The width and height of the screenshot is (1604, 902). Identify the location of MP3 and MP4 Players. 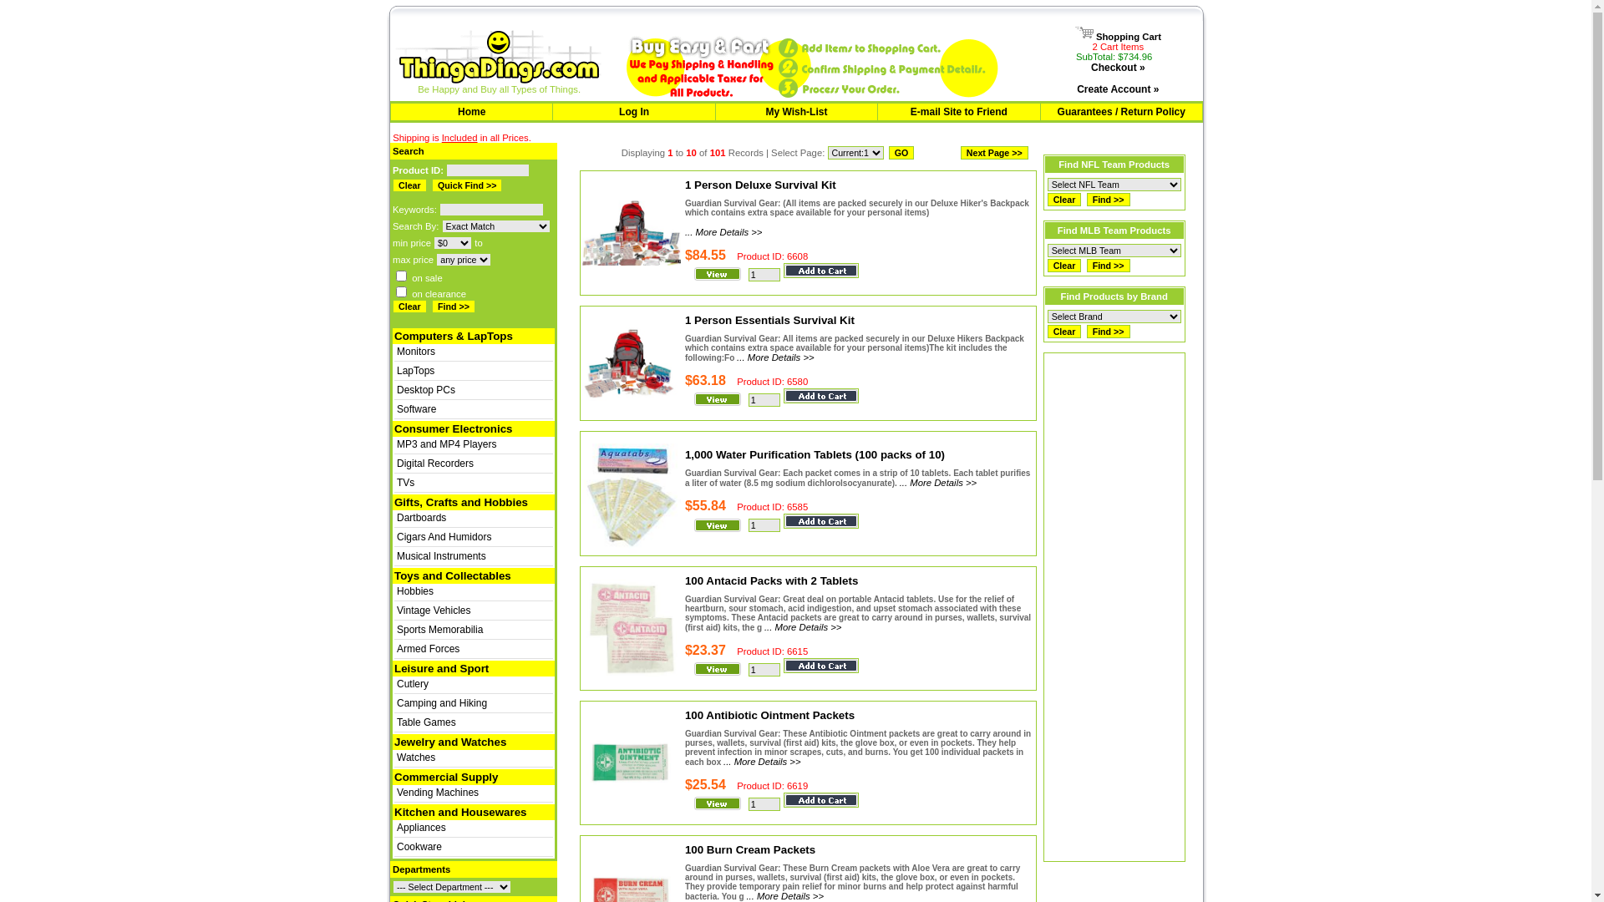
(446, 444).